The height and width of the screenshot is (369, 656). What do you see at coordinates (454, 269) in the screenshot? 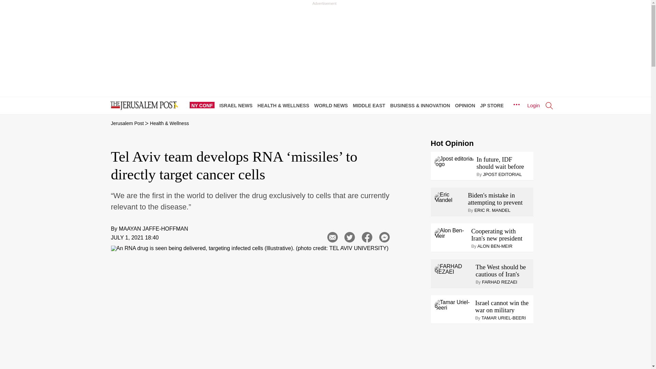
I see ` FARHAD REZAEI` at bounding box center [454, 269].